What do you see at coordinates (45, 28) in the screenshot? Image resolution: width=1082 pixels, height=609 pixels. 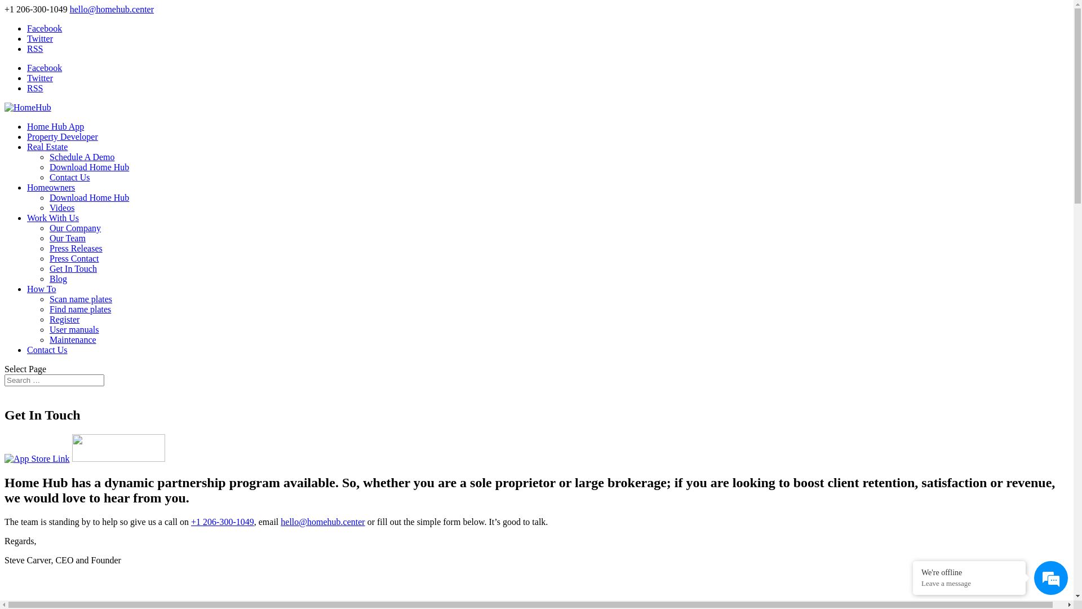 I see `Facebook` at bounding box center [45, 28].